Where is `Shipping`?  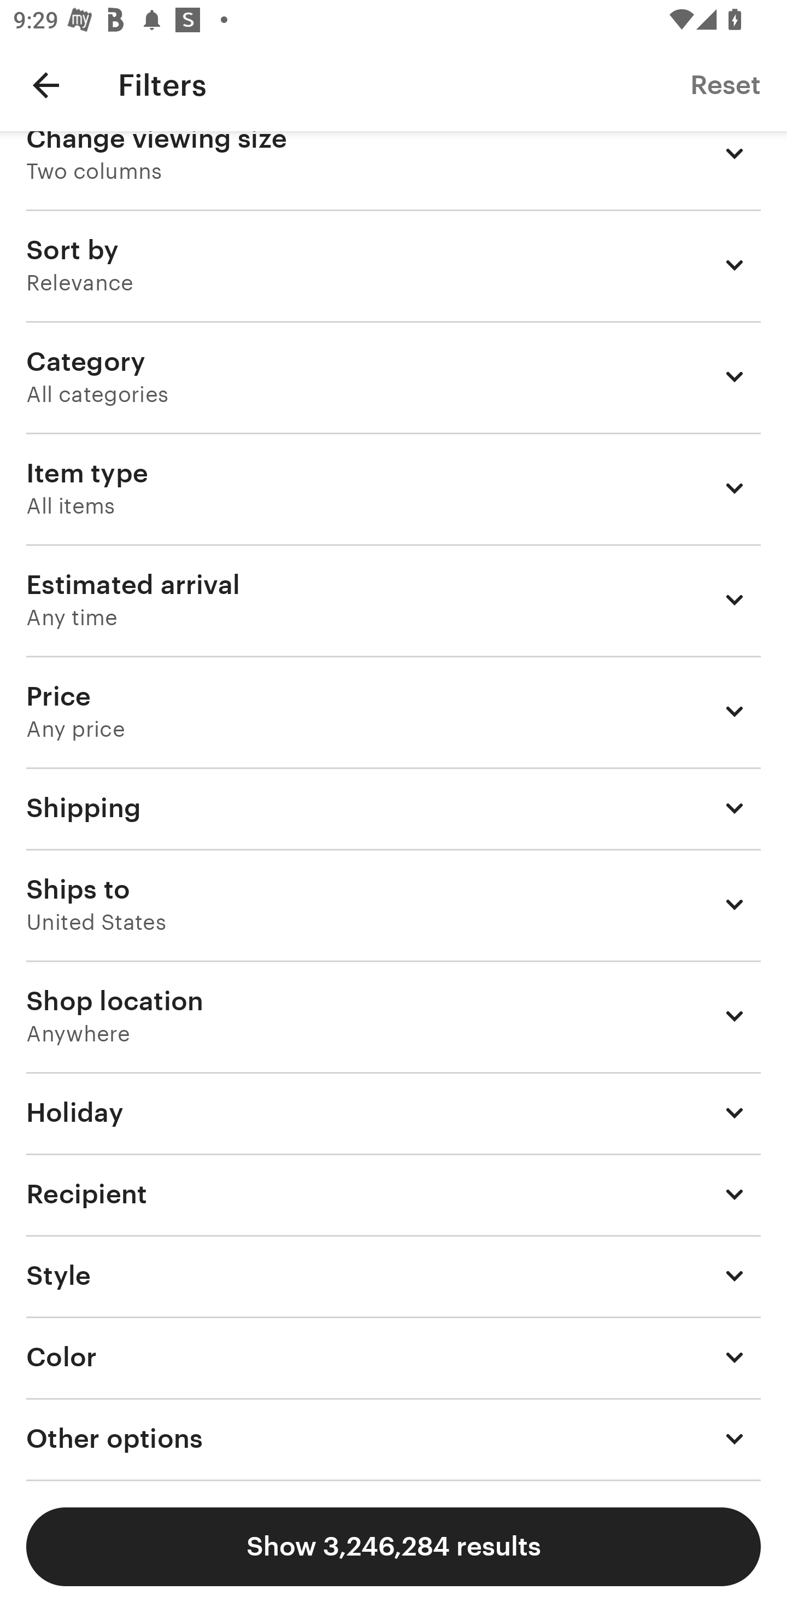 Shipping is located at coordinates (393, 808).